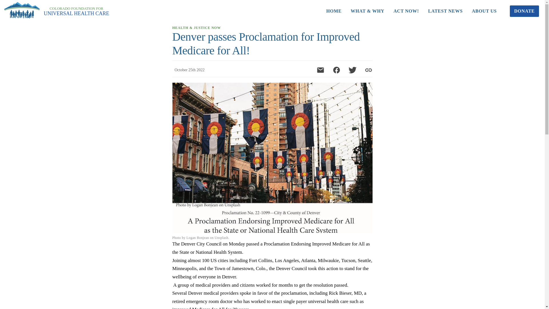  I want to click on ABOUT US, so click(445, 11).